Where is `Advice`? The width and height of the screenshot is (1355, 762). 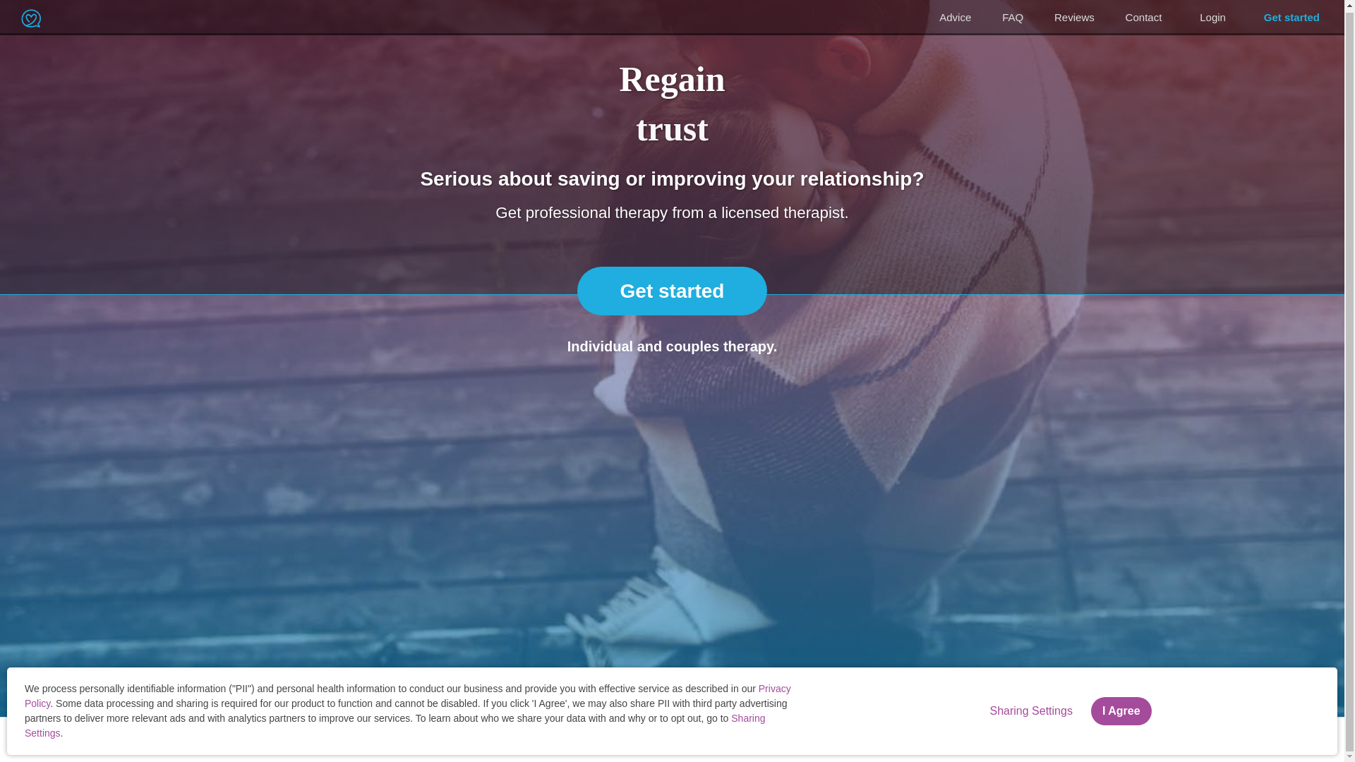
Advice is located at coordinates (955, 16).